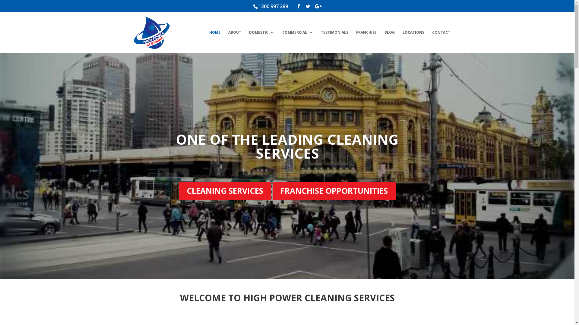 This screenshot has width=579, height=325. Describe the element at coordinates (262, 42) in the screenshot. I see `DOMESTIC` at that location.